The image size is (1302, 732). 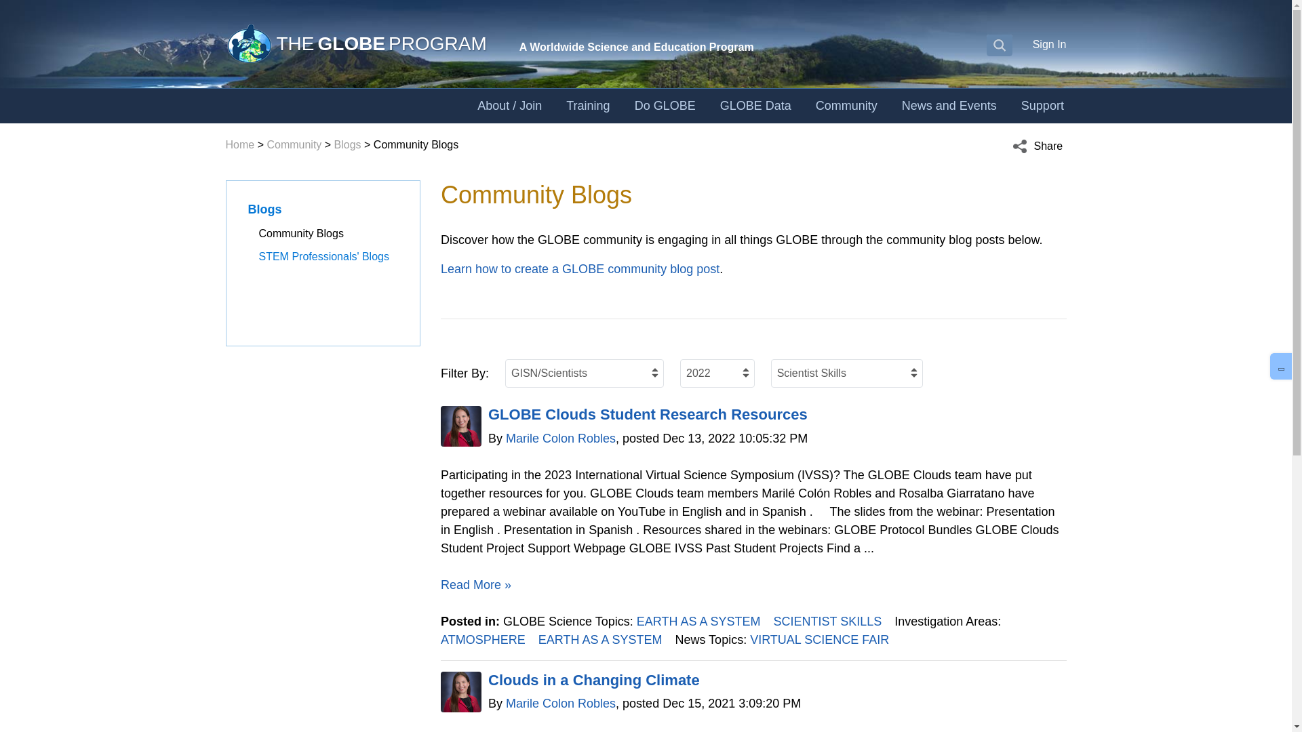 I want to click on Go to GLOBE.gov, so click(x=355, y=43).